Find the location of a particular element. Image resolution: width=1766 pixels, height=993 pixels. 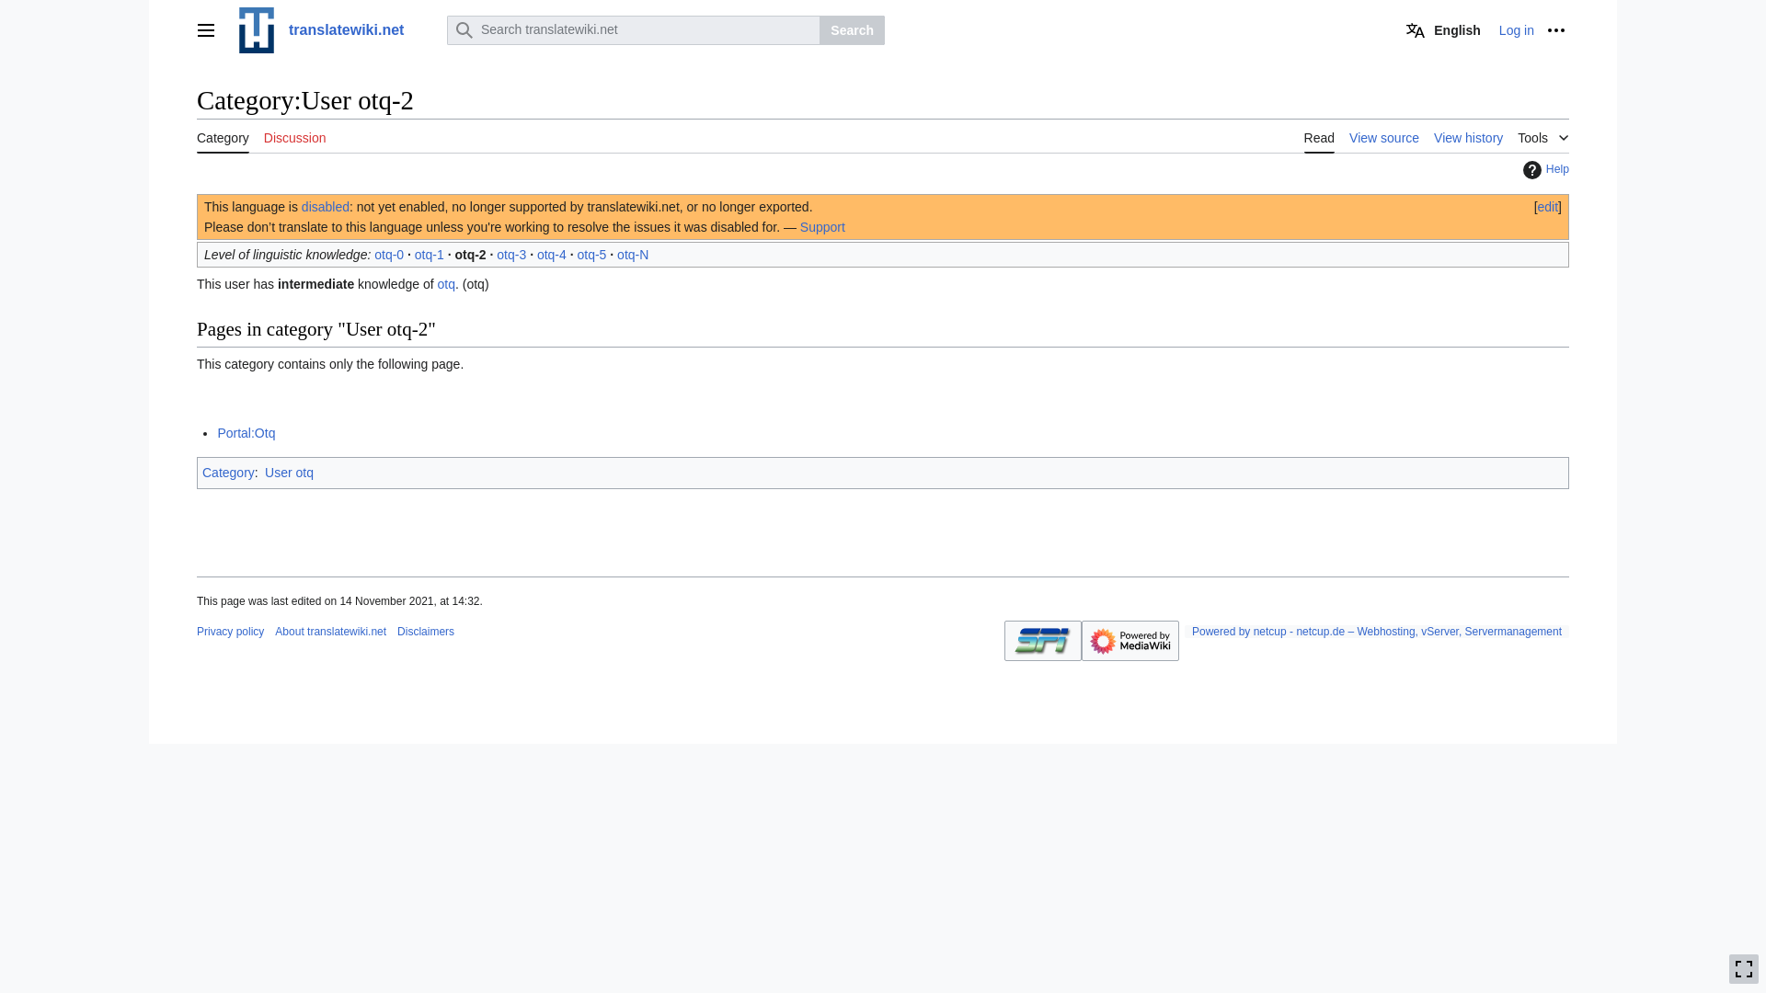

View history is located at coordinates (1468, 136).